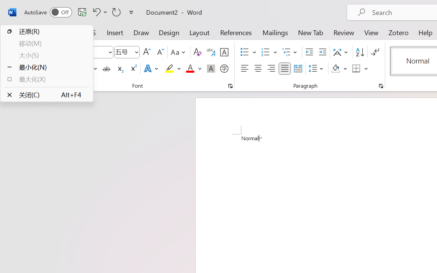 The image size is (437, 273). I want to click on Borders, so click(360, 69).